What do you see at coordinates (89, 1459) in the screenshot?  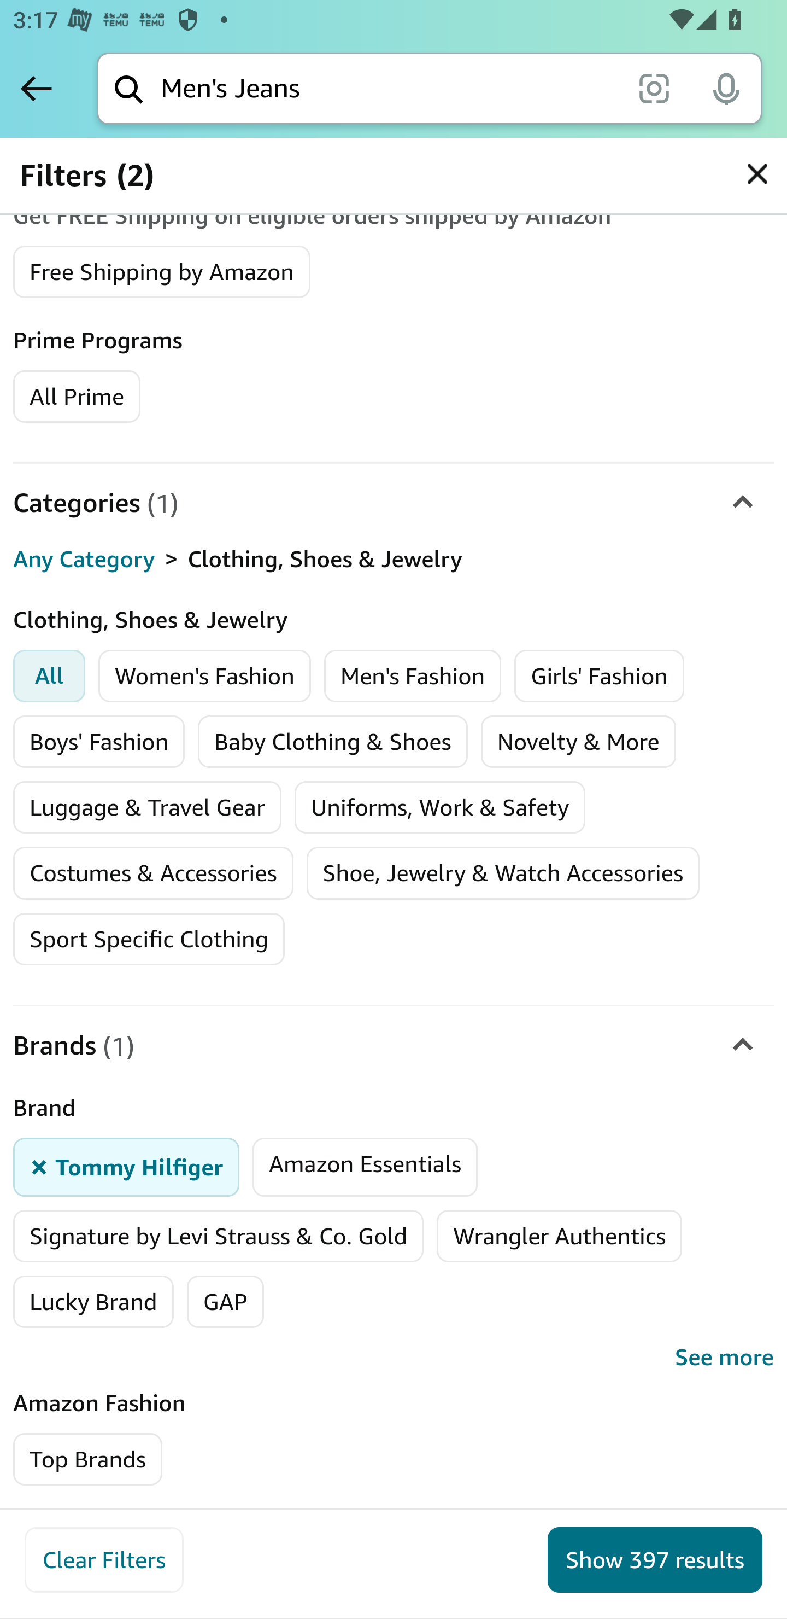 I see `Top Brands` at bounding box center [89, 1459].